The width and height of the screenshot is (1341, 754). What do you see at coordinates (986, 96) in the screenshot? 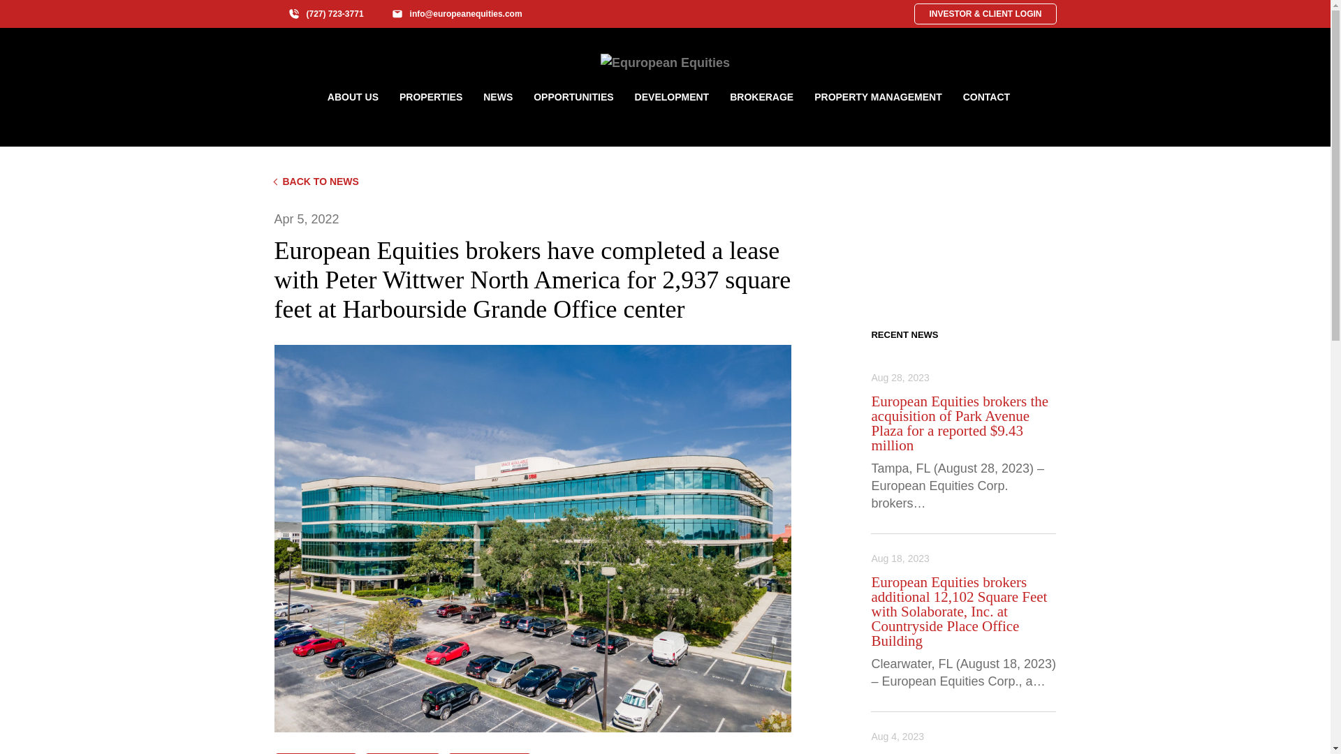
I see `CONTACT` at bounding box center [986, 96].